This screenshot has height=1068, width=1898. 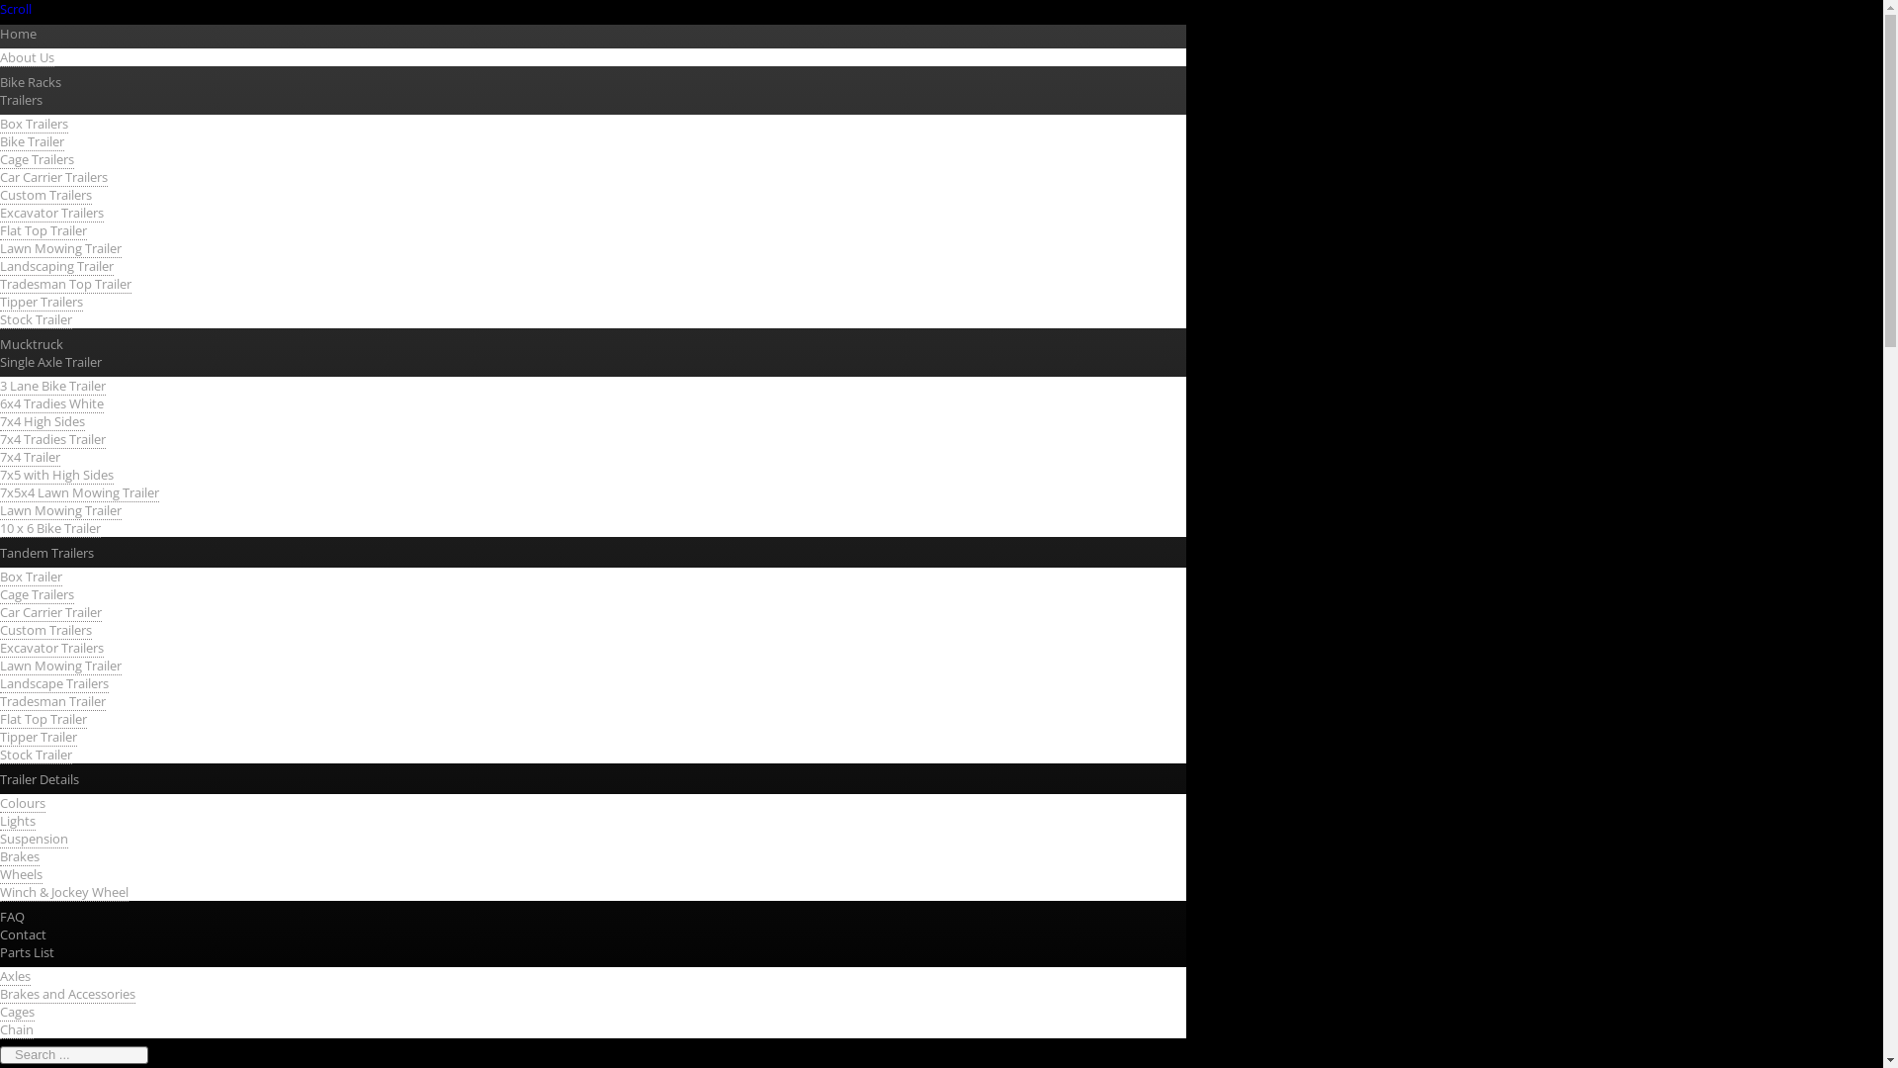 What do you see at coordinates (23, 803) in the screenshot?
I see `Colours` at bounding box center [23, 803].